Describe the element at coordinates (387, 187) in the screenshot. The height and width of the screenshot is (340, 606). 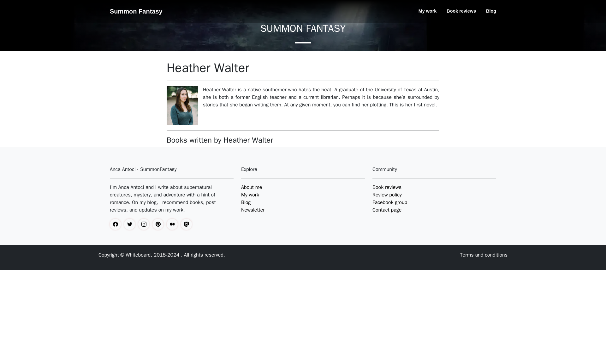
I see `Book reviews` at that location.